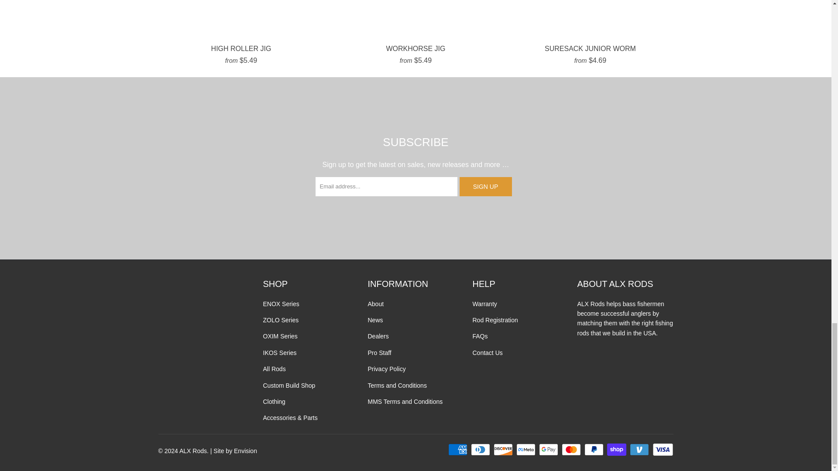 This screenshot has height=471, width=838. I want to click on Diners Club, so click(481, 450).